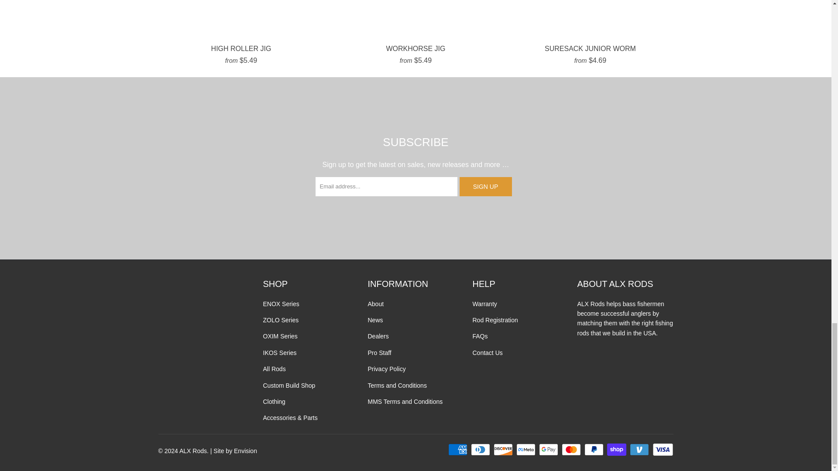 This screenshot has height=471, width=838. I want to click on Diners Club, so click(481, 450).